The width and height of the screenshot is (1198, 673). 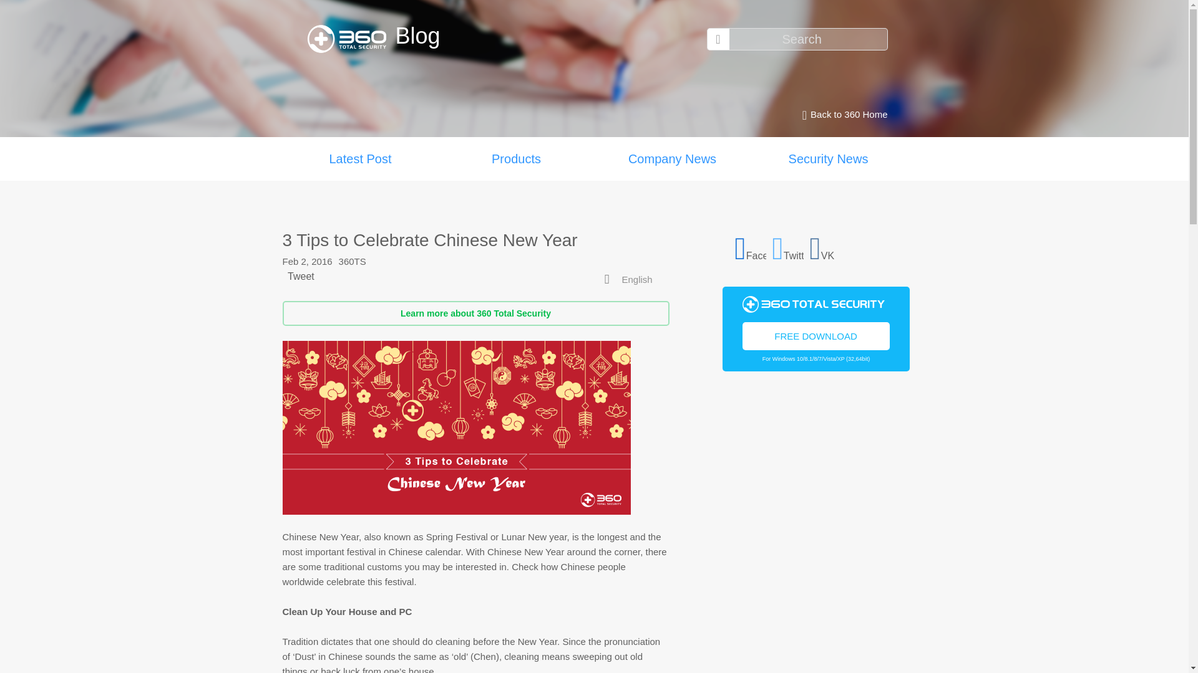 I want to click on VK, so click(x=825, y=246).